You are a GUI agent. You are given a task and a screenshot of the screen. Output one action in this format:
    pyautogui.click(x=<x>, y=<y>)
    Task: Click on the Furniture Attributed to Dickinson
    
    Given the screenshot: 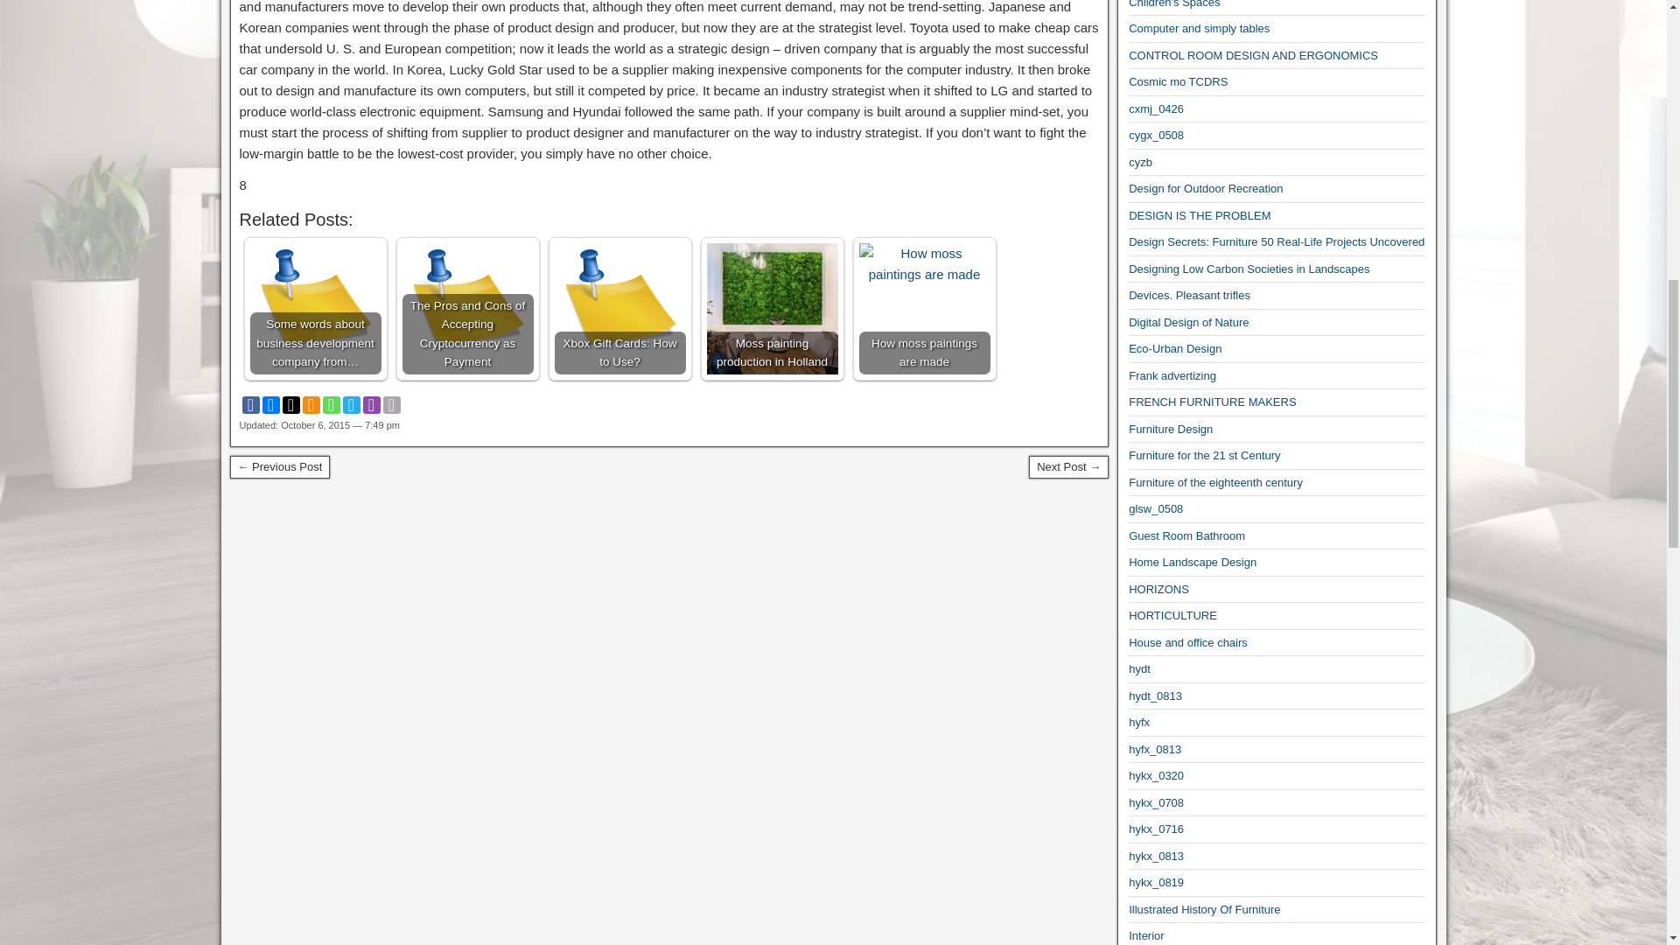 What is the action you would take?
    pyautogui.click(x=1068, y=466)
    